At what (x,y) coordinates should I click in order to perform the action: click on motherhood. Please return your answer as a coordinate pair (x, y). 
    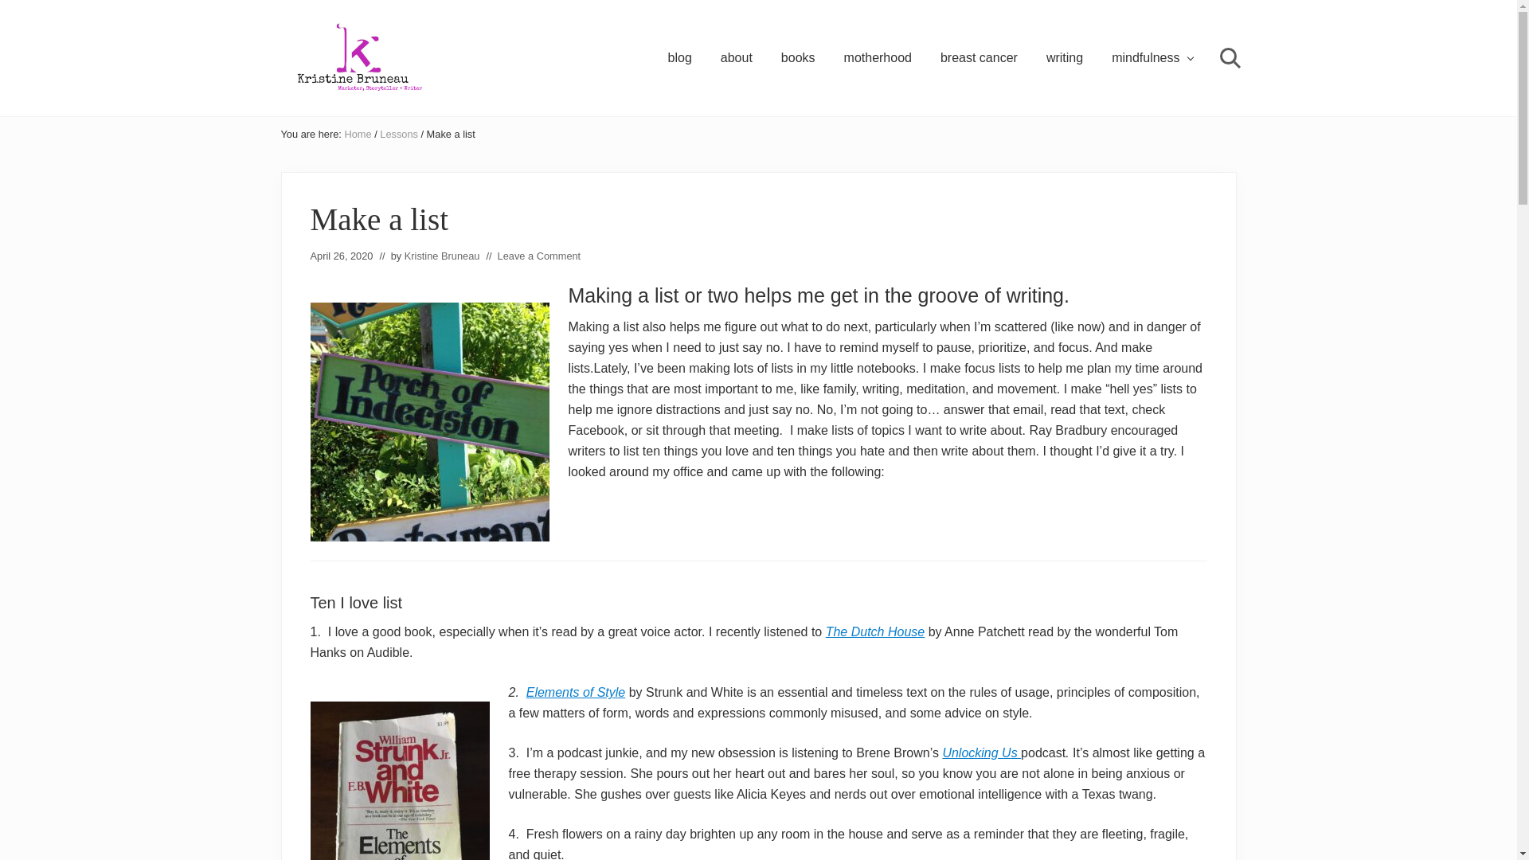
    Looking at the image, I should click on (878, 58).